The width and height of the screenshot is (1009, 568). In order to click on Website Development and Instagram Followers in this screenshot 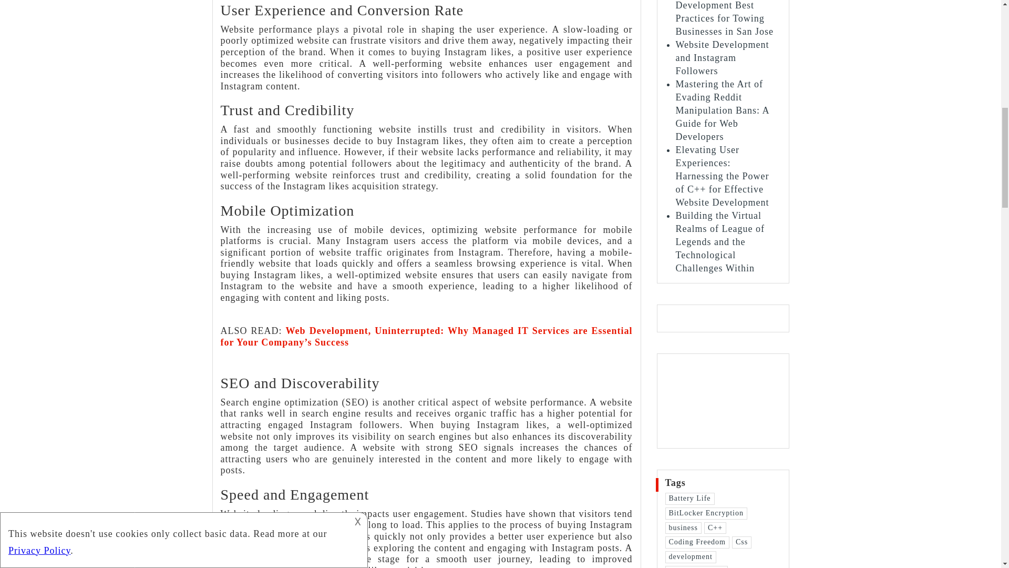, I will do `click(722, 57)`.